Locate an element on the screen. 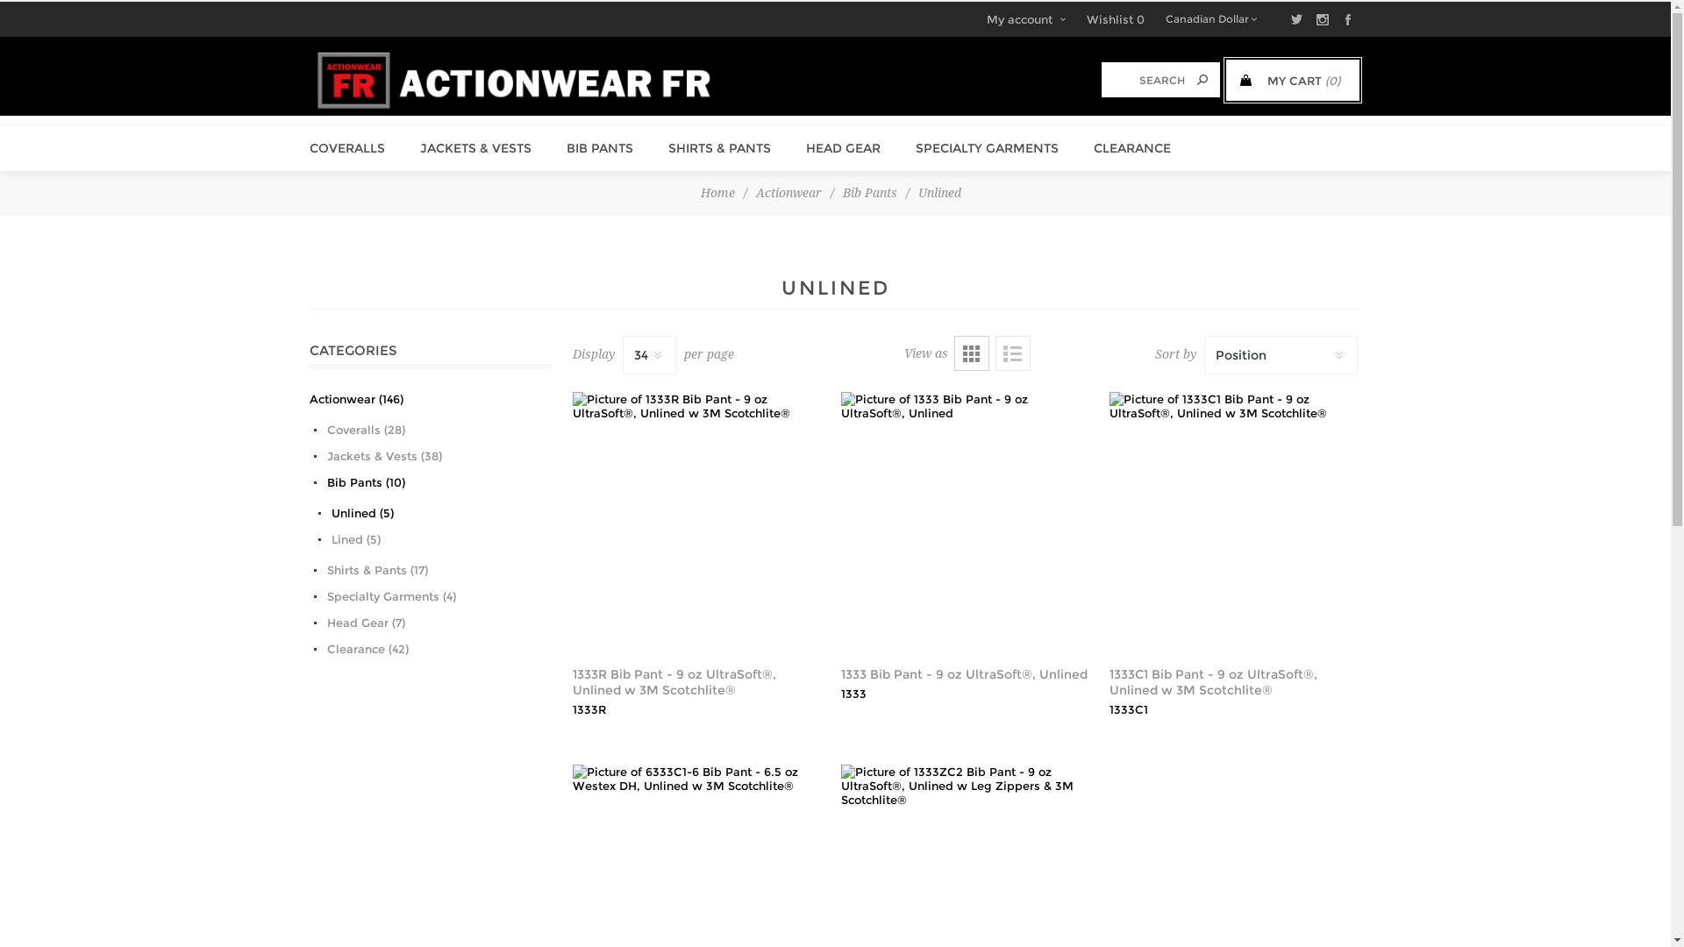 The width and height of the screenshot is (1684, 947). Actionwear (146) is located at coordinates (356, 399).